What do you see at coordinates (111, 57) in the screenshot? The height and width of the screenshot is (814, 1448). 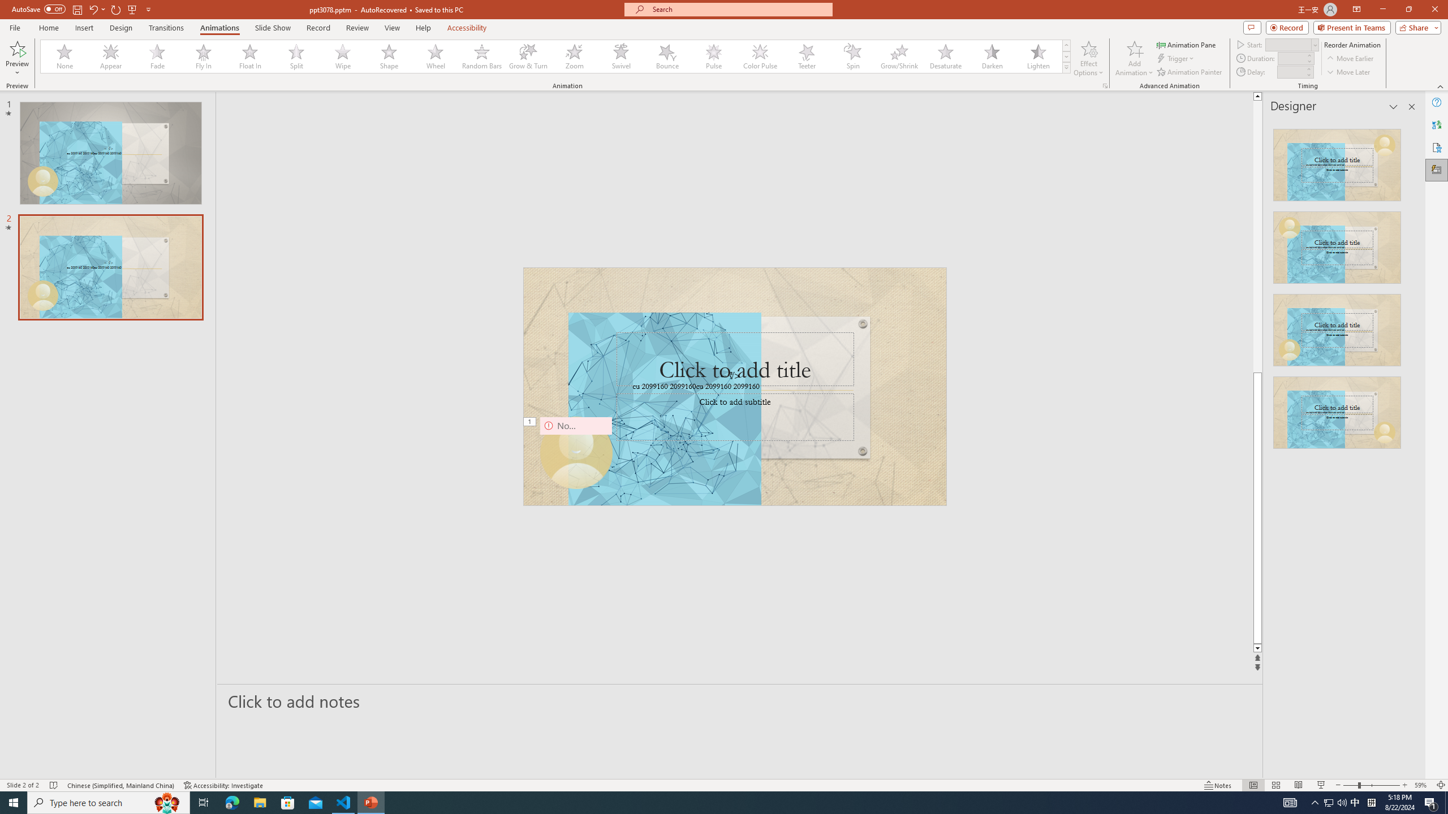 I see `Appear` at bounding box center [111, 57].